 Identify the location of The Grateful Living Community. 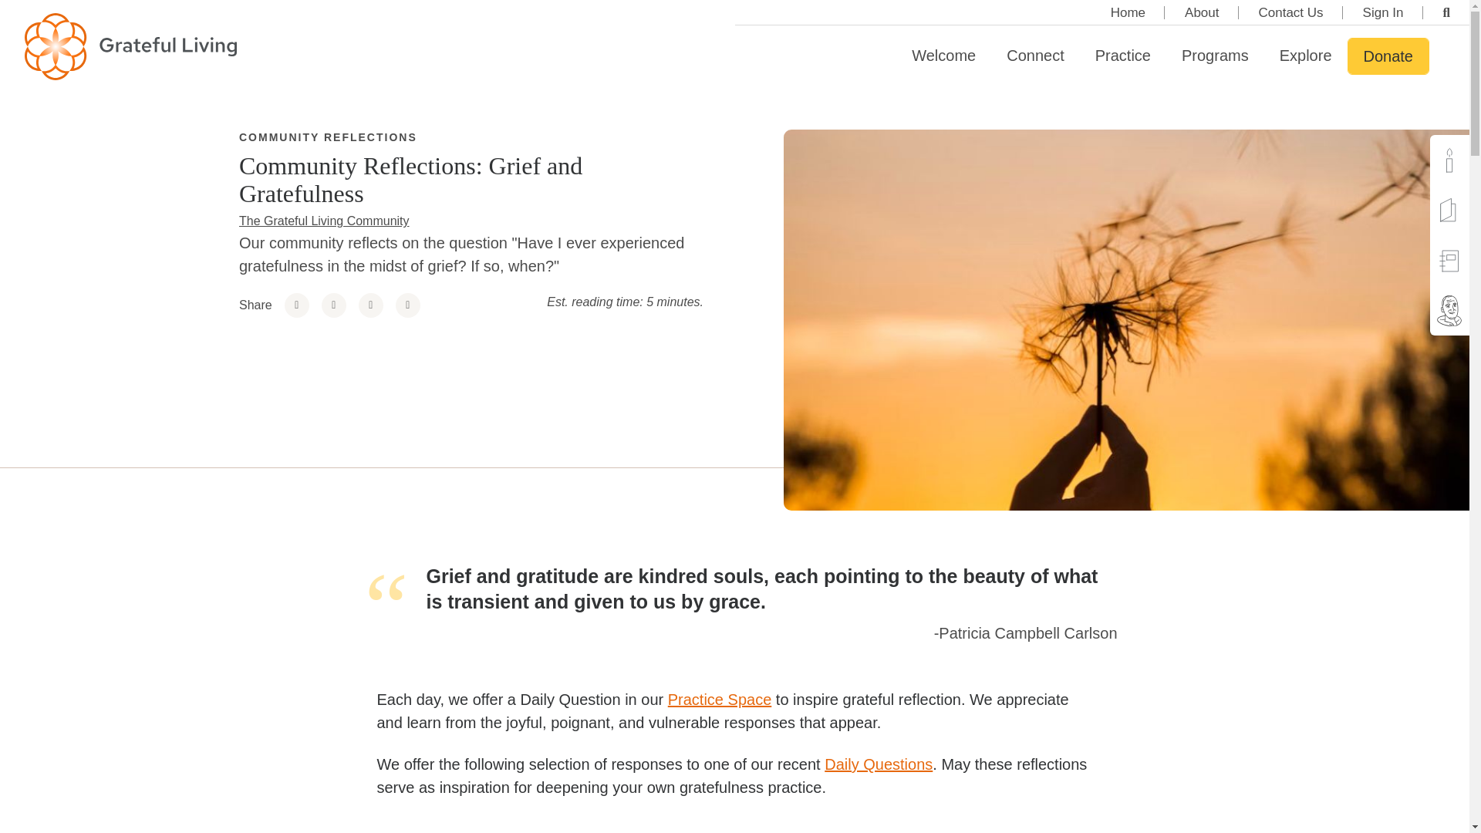
(324, 221).